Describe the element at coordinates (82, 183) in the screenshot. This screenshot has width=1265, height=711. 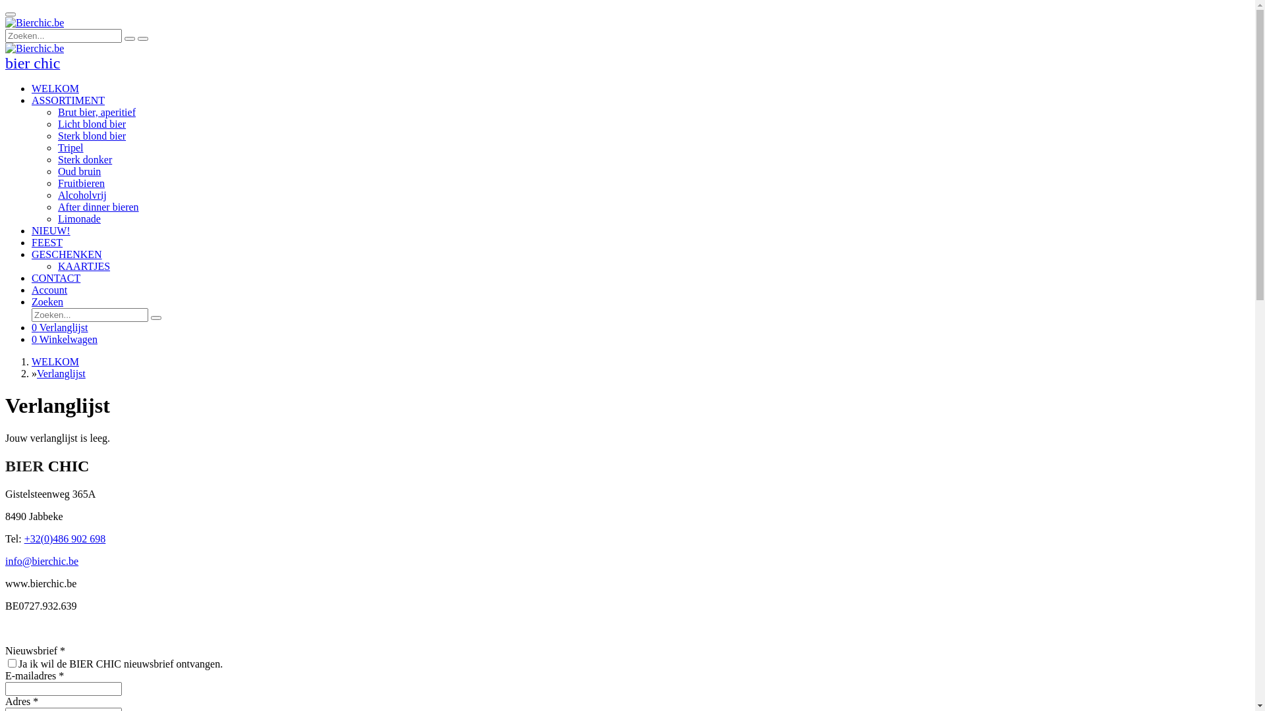
I see `Fruitbieren` at that location.